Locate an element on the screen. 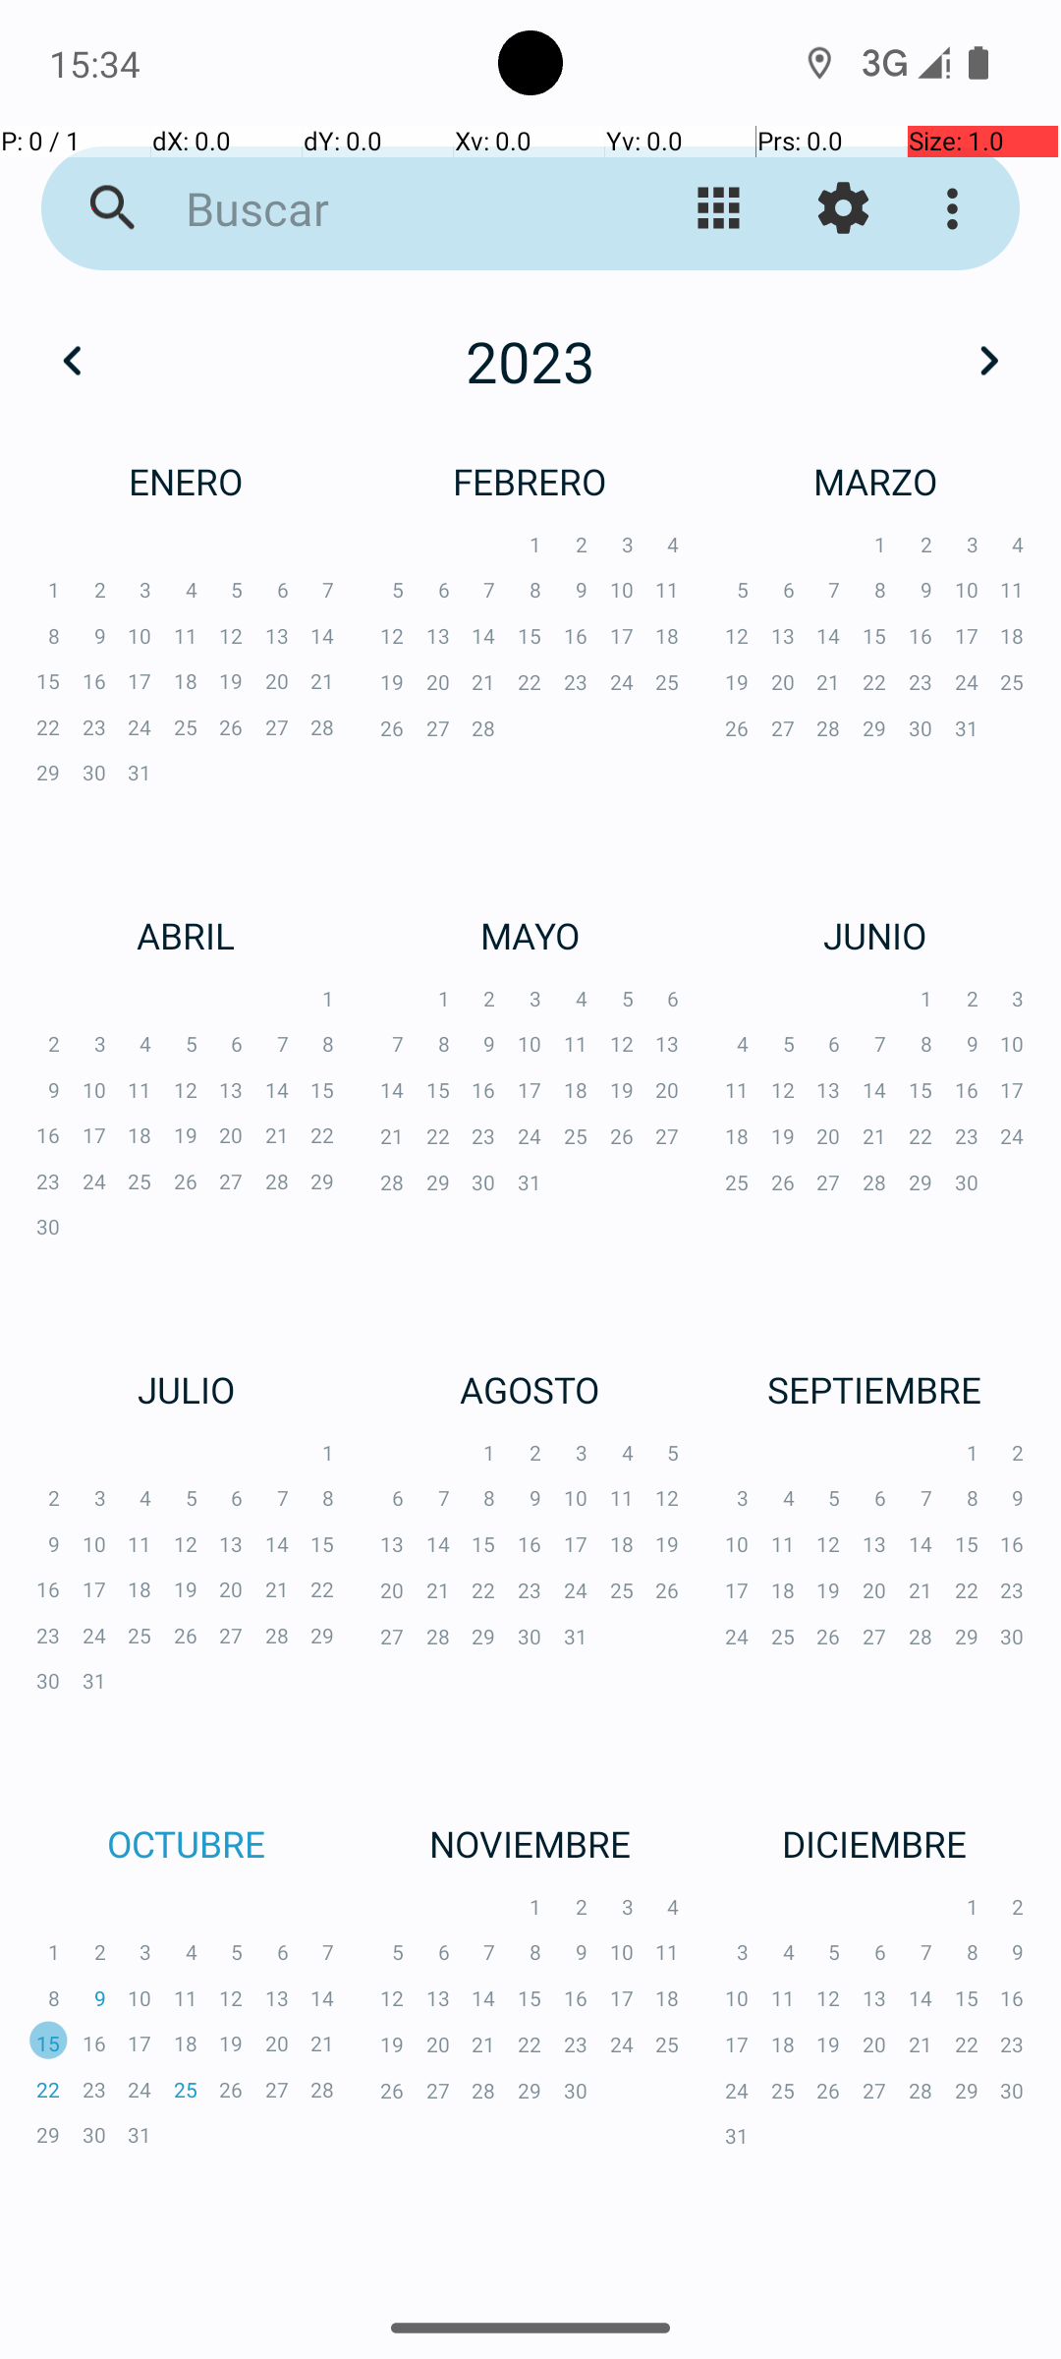 The image size is (1061, 2359). ENERO is located at coordinates (186, 482).